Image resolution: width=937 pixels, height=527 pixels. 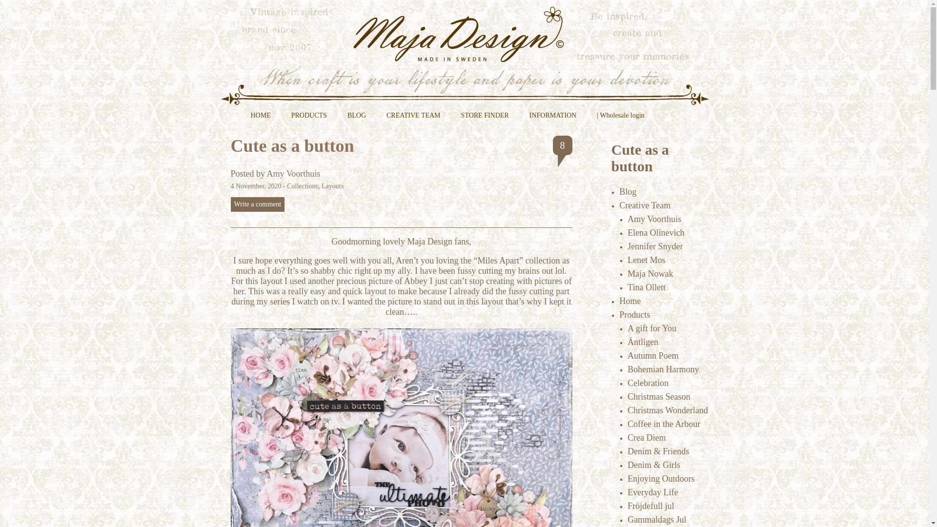 I want to click on STORE FINDER, so click(x=485, y=119).